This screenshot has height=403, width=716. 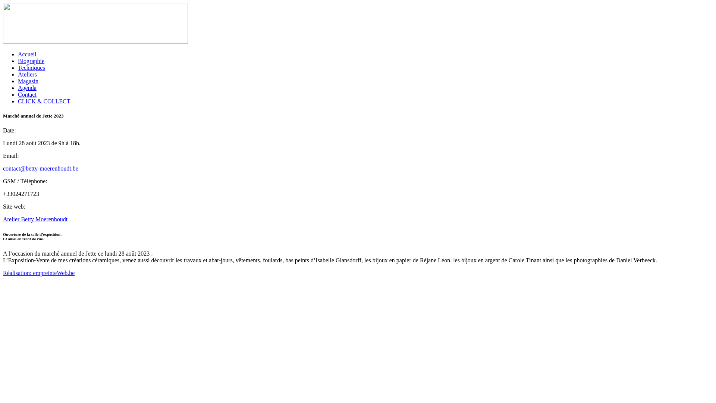 What do you see at coordinates (28, 81) in the screenshot?
I see `Magasin` at bounding box center [28, 81].